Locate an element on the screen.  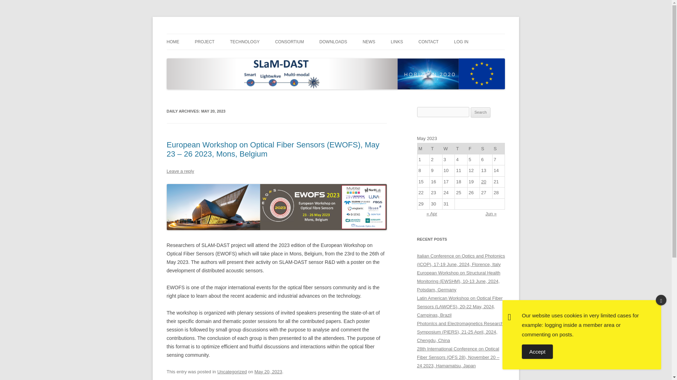
Thursday is located at coordinates (461, 148).